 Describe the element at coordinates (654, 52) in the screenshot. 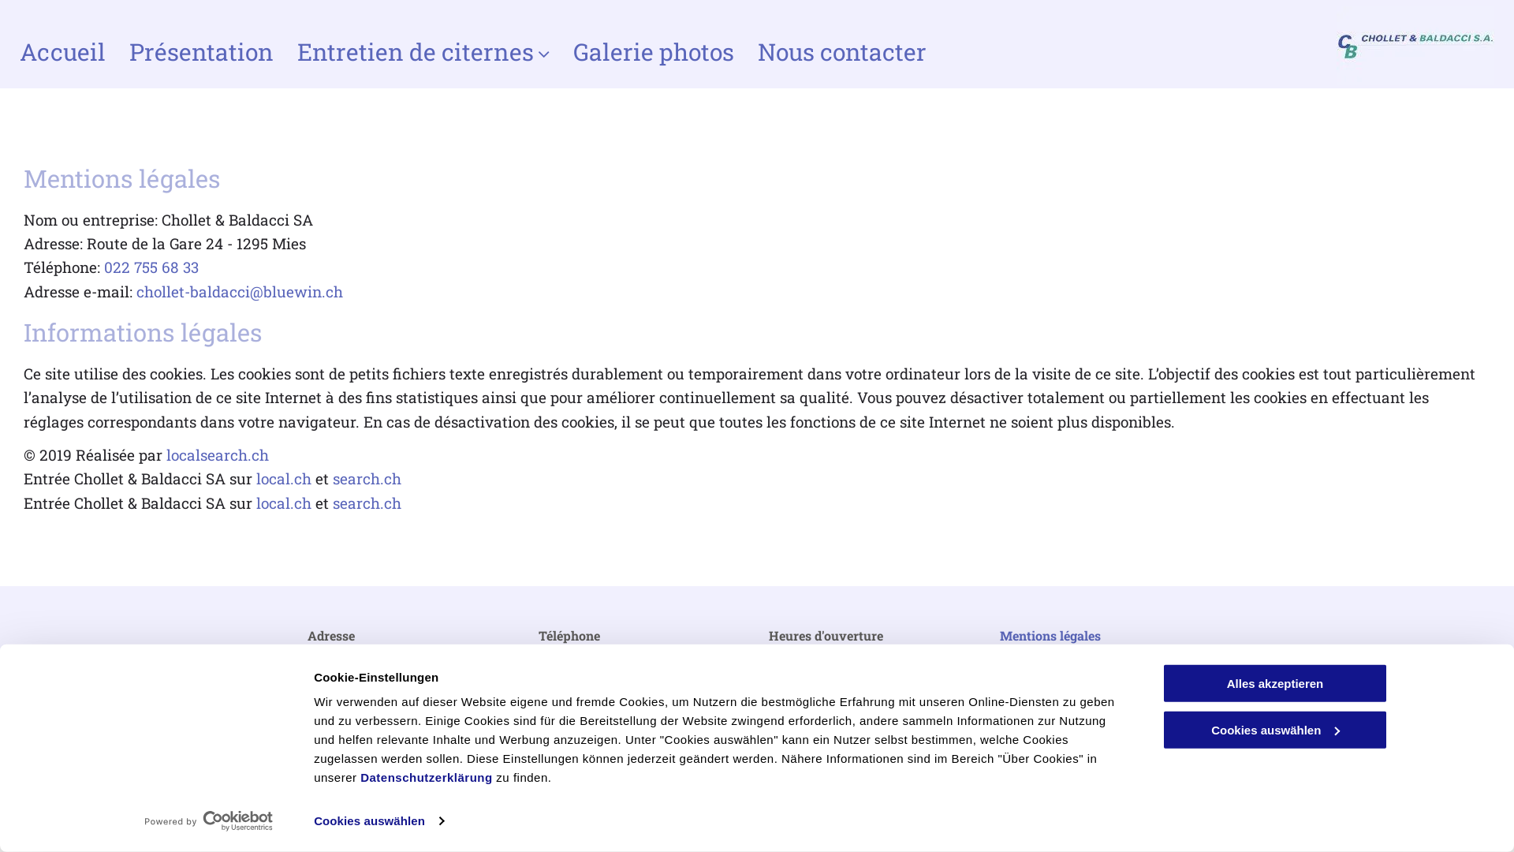

I see `Galerie photos` at that location.